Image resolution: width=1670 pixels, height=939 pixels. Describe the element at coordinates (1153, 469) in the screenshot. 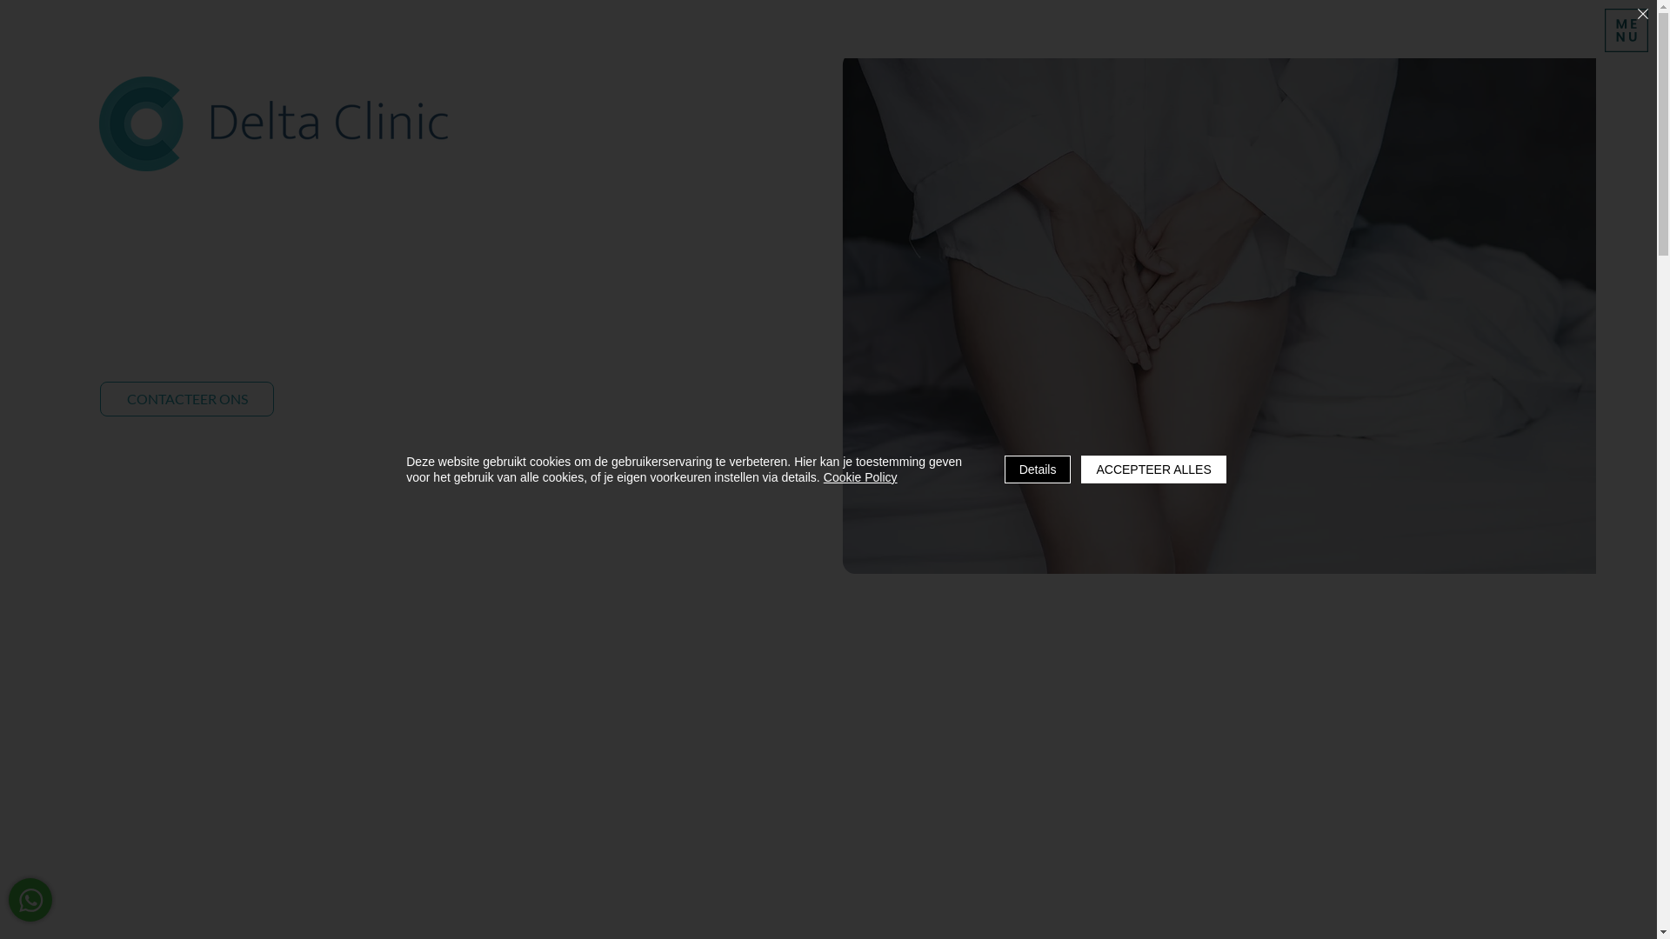

I see `ACCEPTEER ALLES` at that location.